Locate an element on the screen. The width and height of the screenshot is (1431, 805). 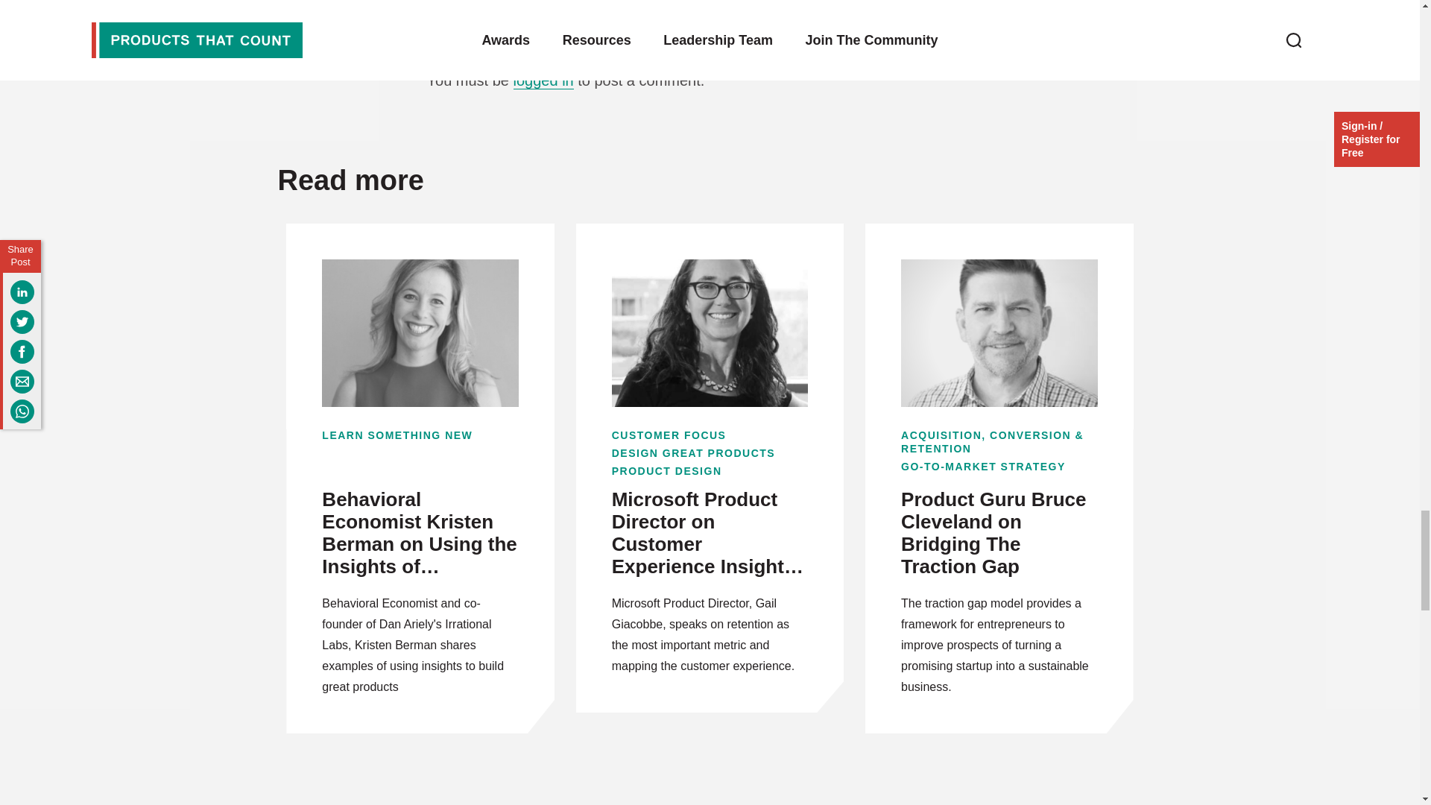
Product Guru Bruce Cleveland on Bridging The Traction Gap is located at coordinates (999, 534).